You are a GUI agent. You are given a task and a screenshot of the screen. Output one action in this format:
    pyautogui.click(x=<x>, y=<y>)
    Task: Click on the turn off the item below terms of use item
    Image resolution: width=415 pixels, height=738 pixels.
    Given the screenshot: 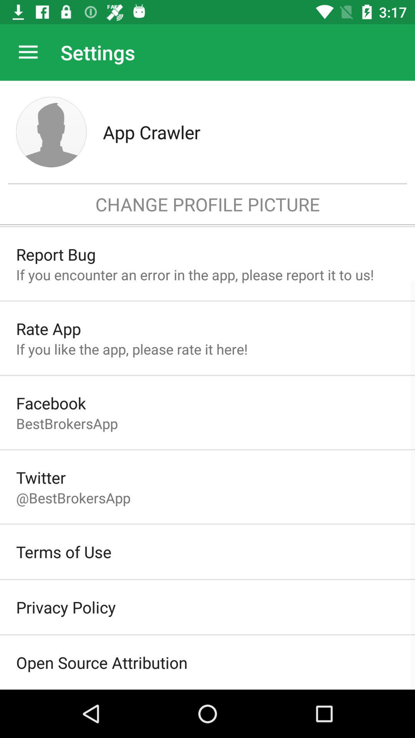 What is the action you would take?
    pyautogui.click(x=66, y=607)
    